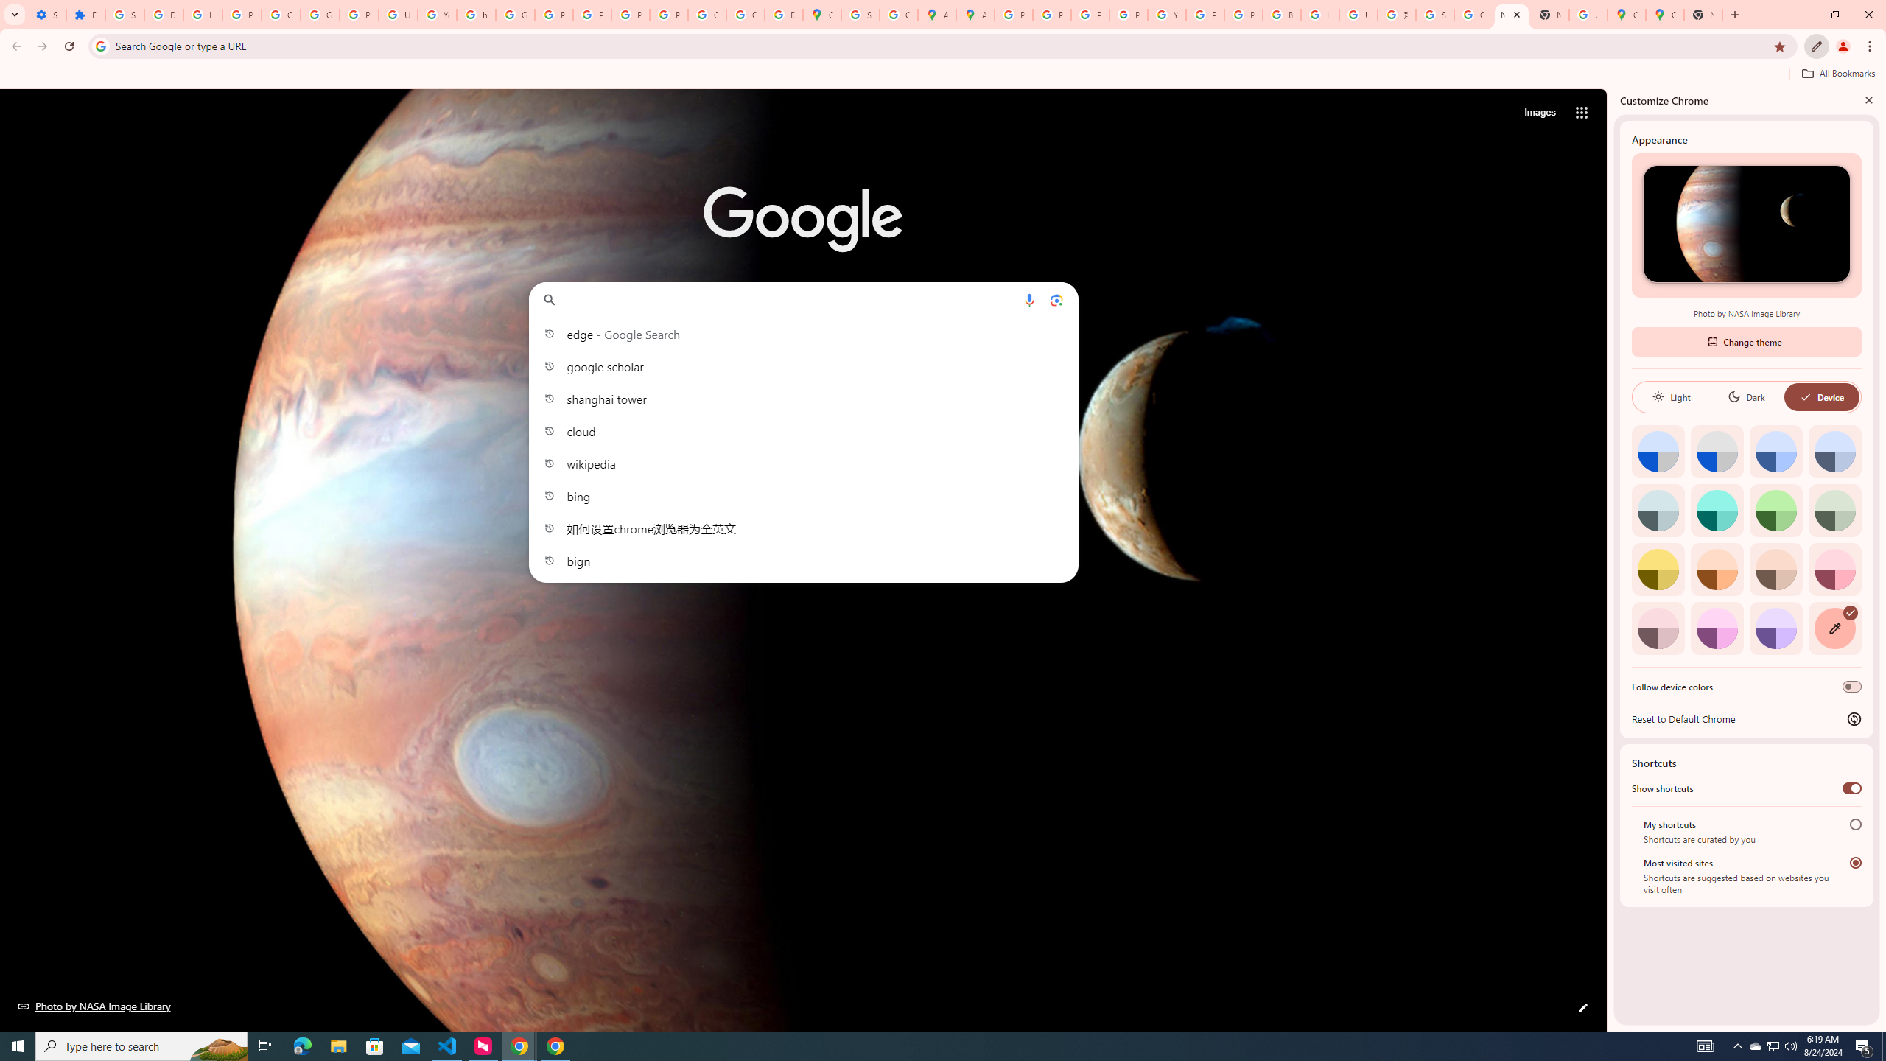 Image resolution: width=1886 pixels, height=1061 pixels. I want to click on Aqua, so click(1717, 510).